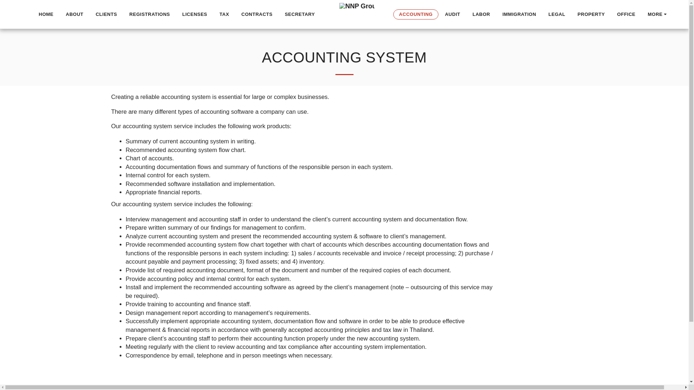  I want to click on CLIENTS, so click(106, 14).